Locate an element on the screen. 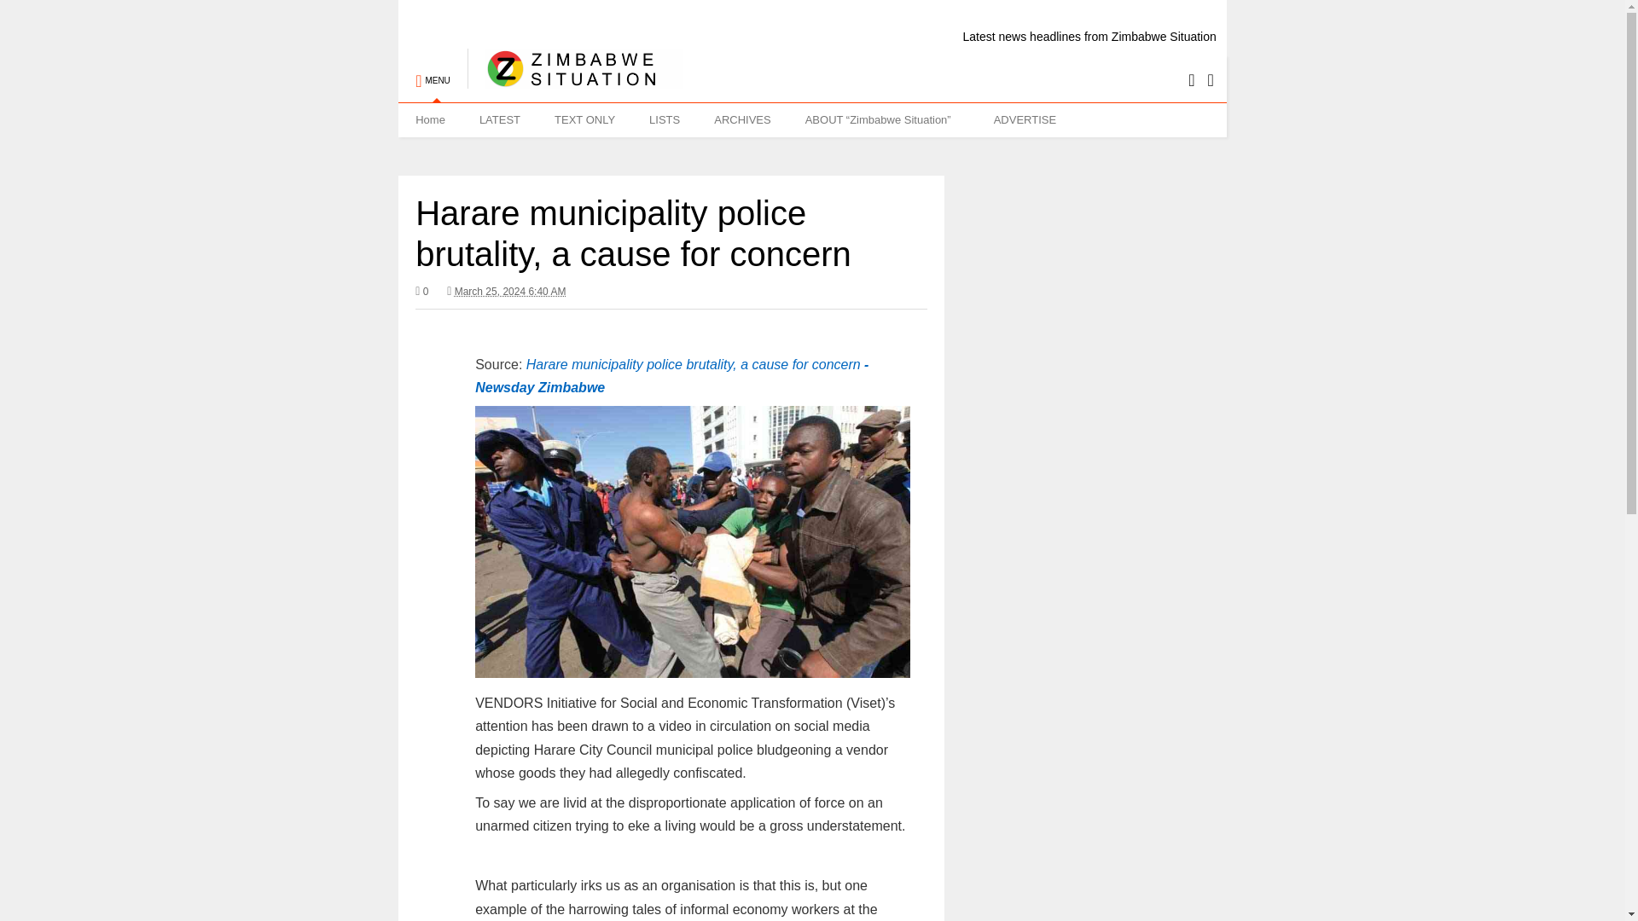 This screenshot has width=1638, height=921. Zimbabwe Situation is located at coordinates (575, 80).